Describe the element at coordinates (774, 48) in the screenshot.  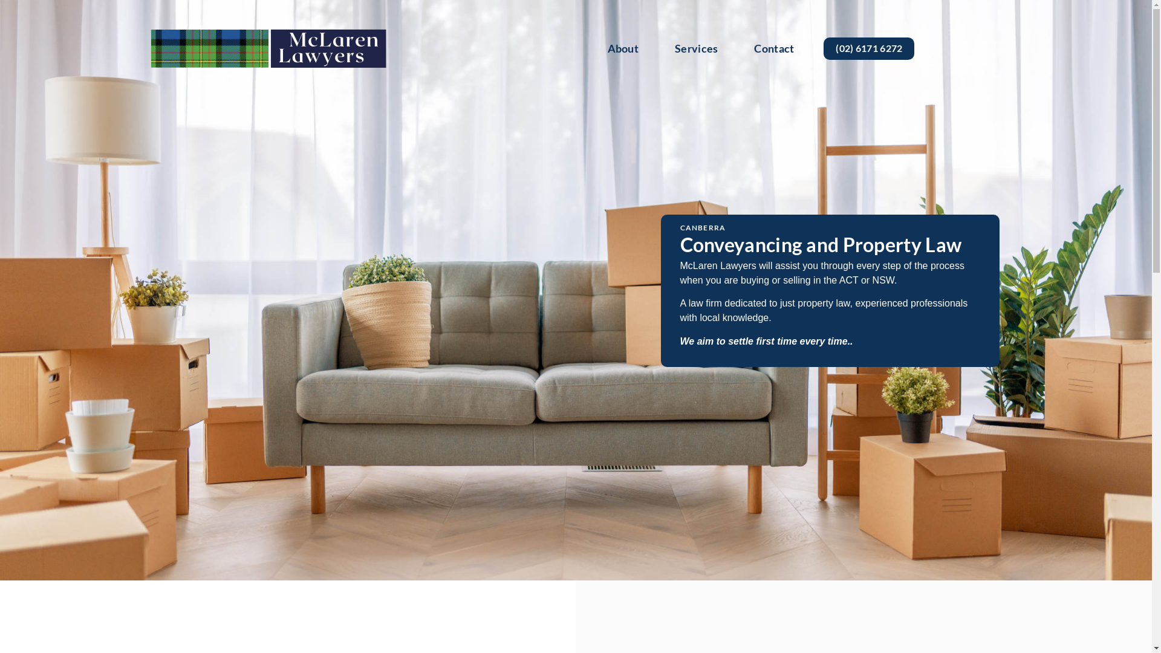
I see `Contact` at that location.